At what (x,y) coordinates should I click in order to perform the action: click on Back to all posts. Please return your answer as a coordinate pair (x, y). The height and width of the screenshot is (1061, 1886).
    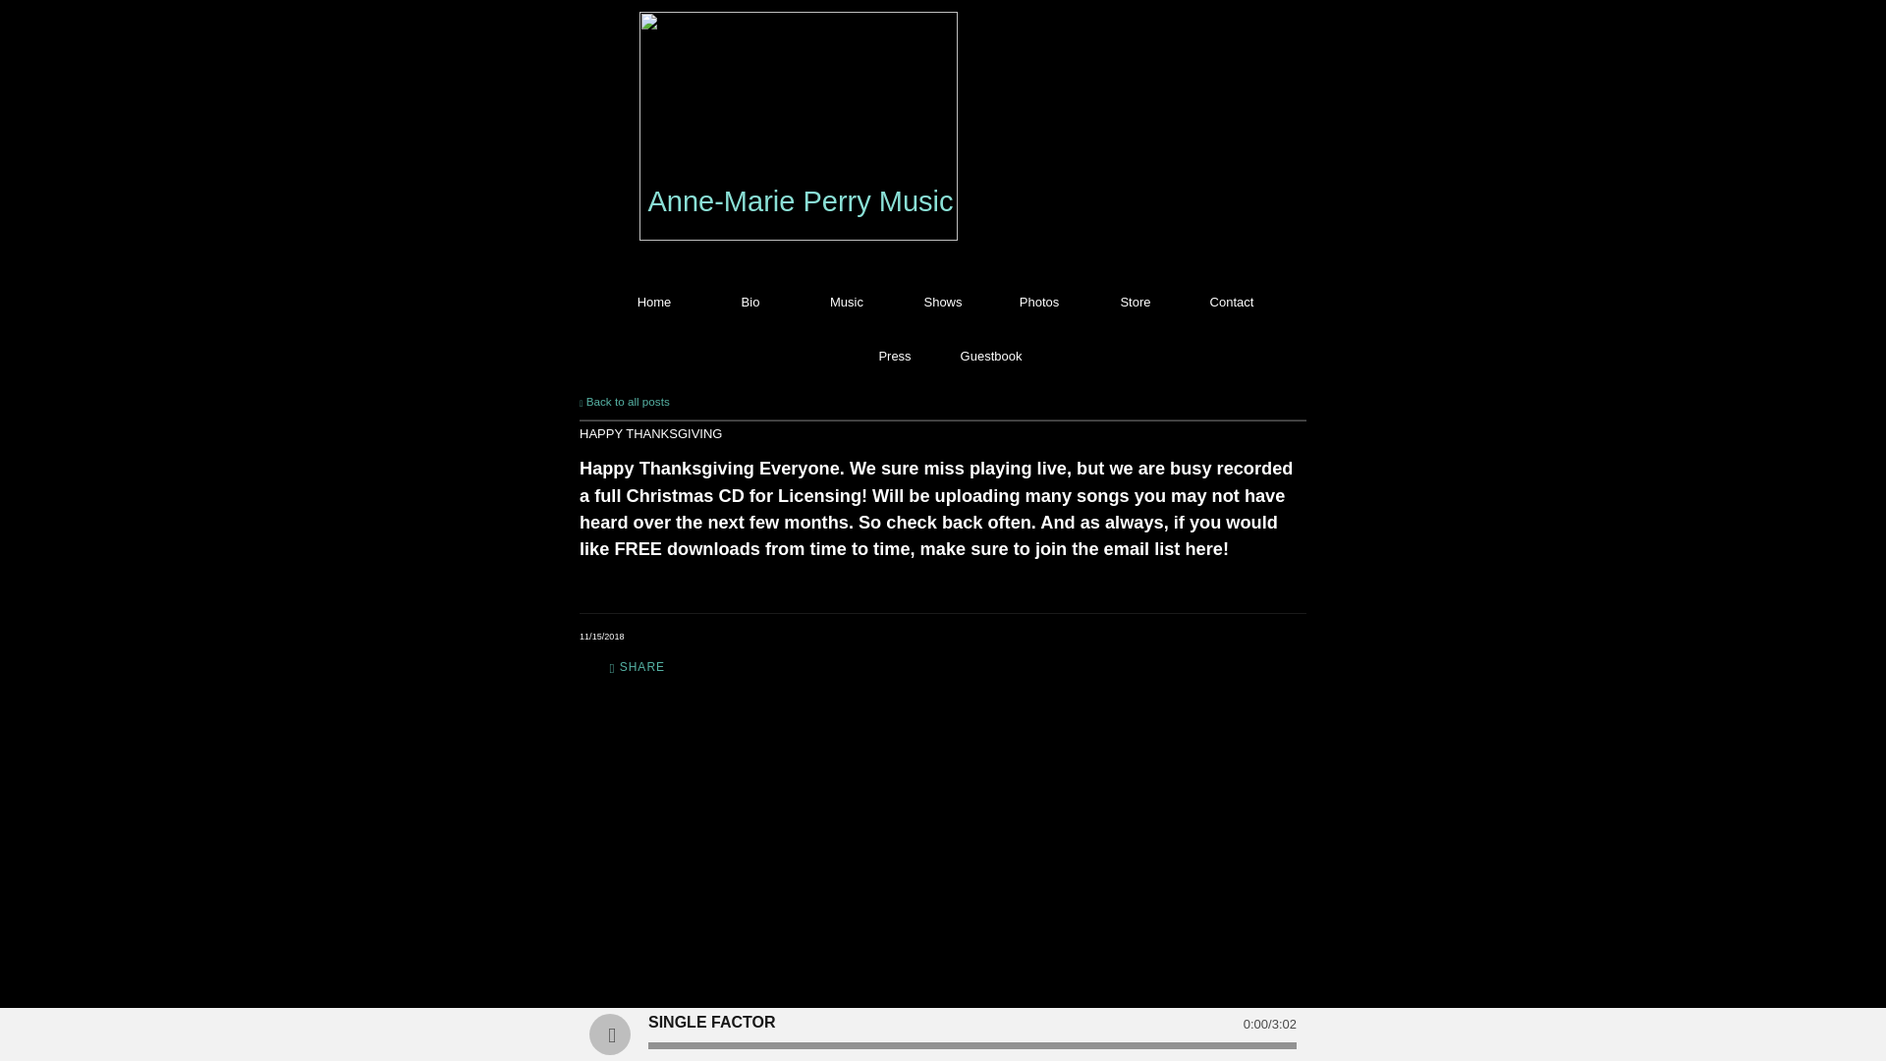
    Looking at the image, I should click on (624, 401).